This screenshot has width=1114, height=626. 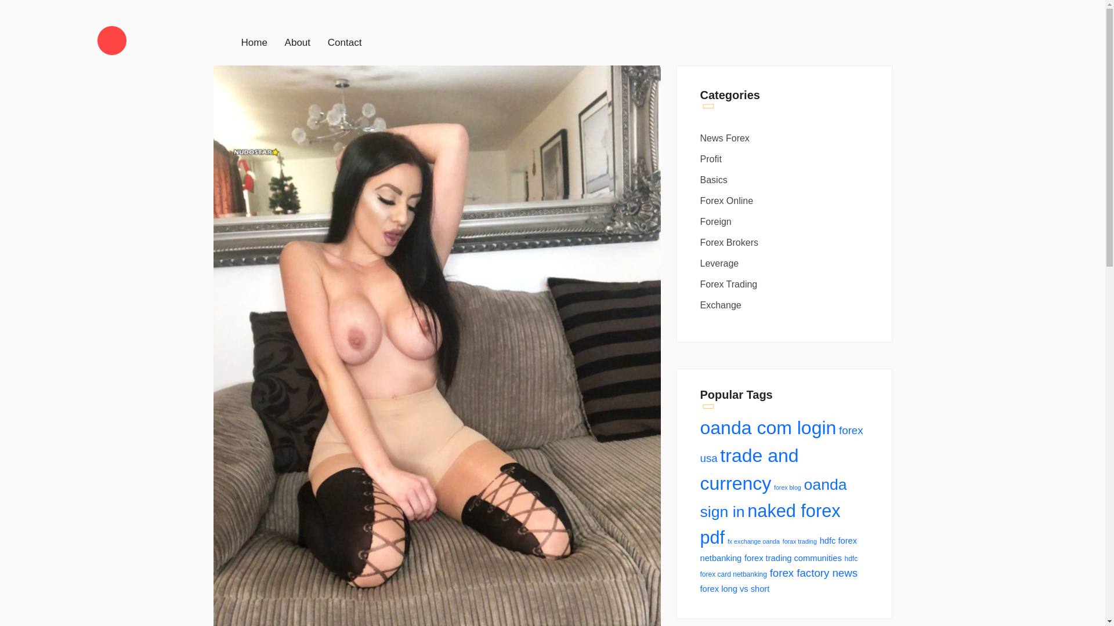 What do you see at coordinates (785, 159) in the screenshot?
I see `Profit` at bounding box center [785, 159].